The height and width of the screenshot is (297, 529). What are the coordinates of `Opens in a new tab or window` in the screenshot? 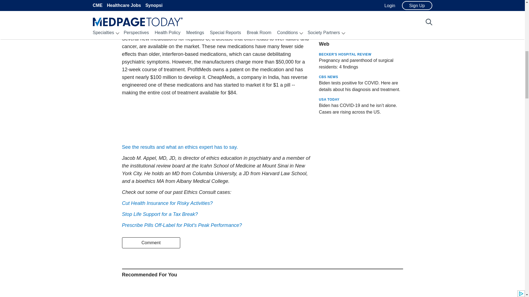 It's located at (361, 85).